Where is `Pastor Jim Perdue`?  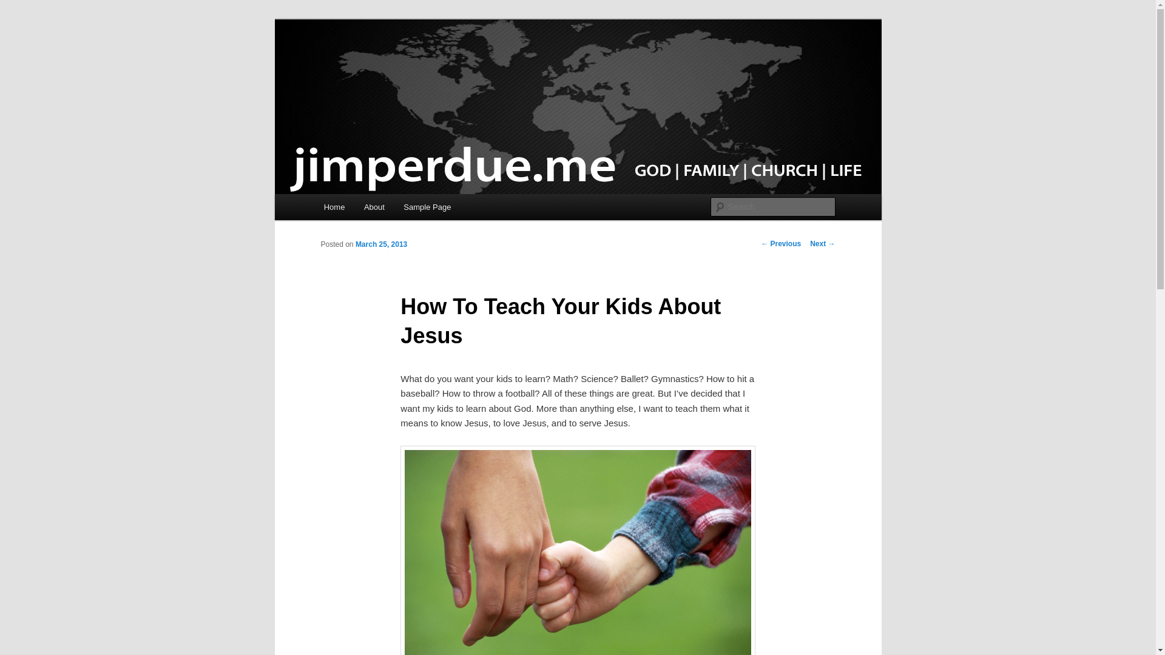 Pastor Jim Perdue is located at coordinates (400, 63).